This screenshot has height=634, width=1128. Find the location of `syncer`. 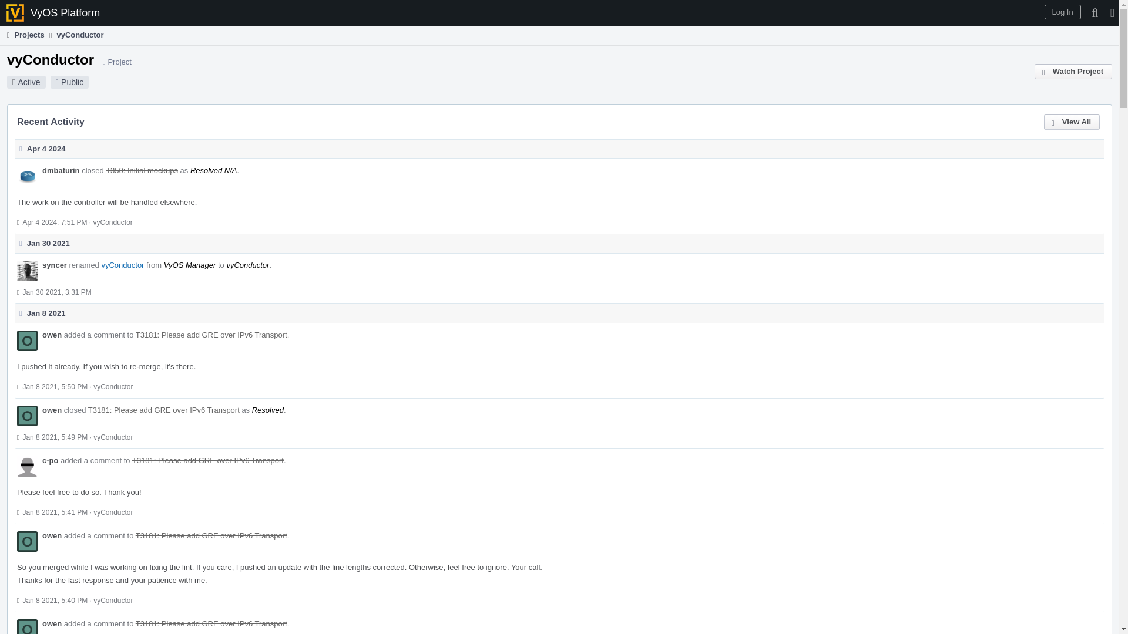

syncer is located at coordinates (54, 265).